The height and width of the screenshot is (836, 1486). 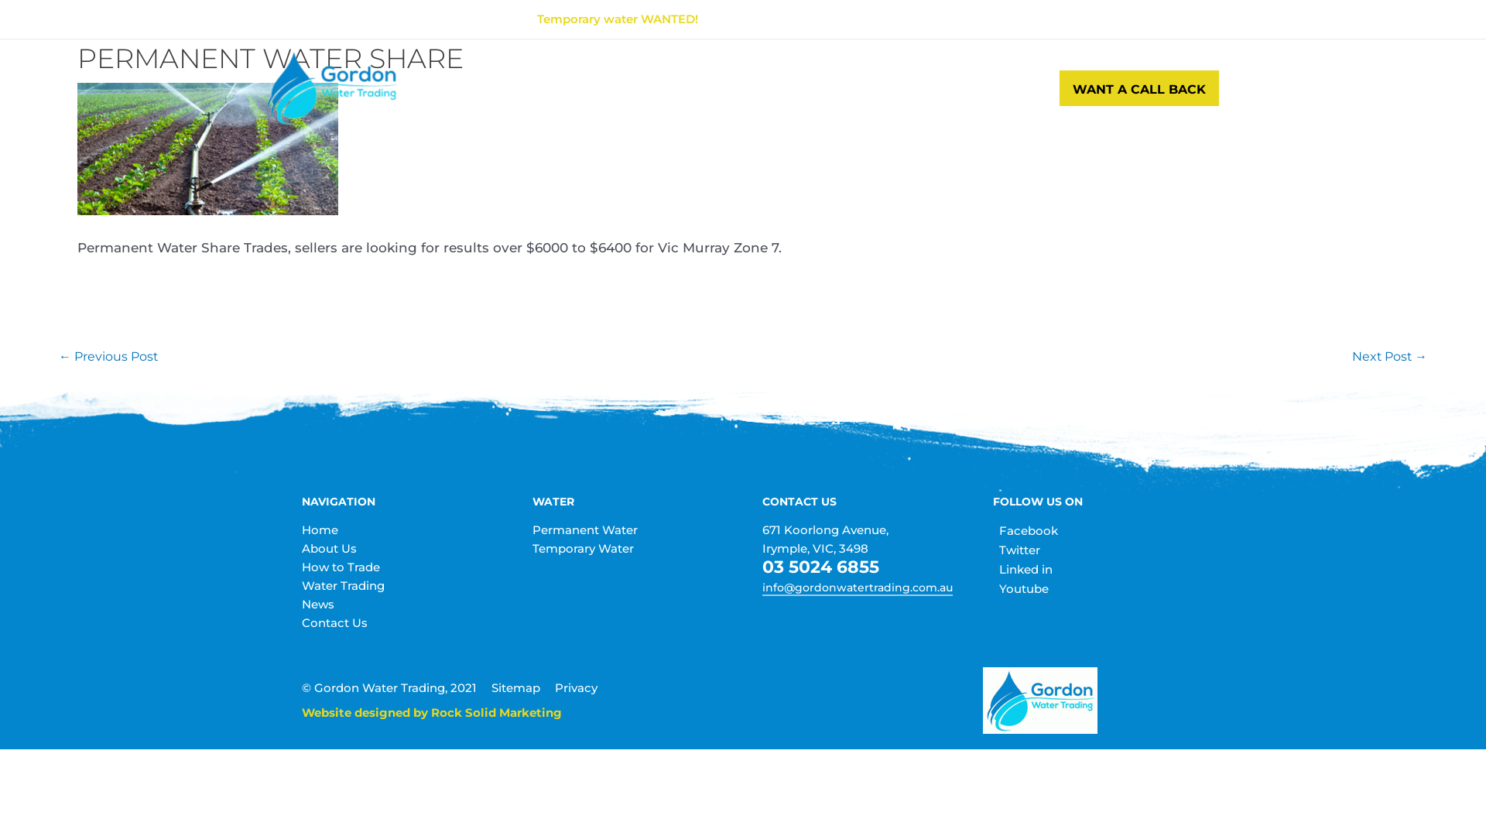 I want to click on Rock Solid Marketing, so click(x=497, y=712).